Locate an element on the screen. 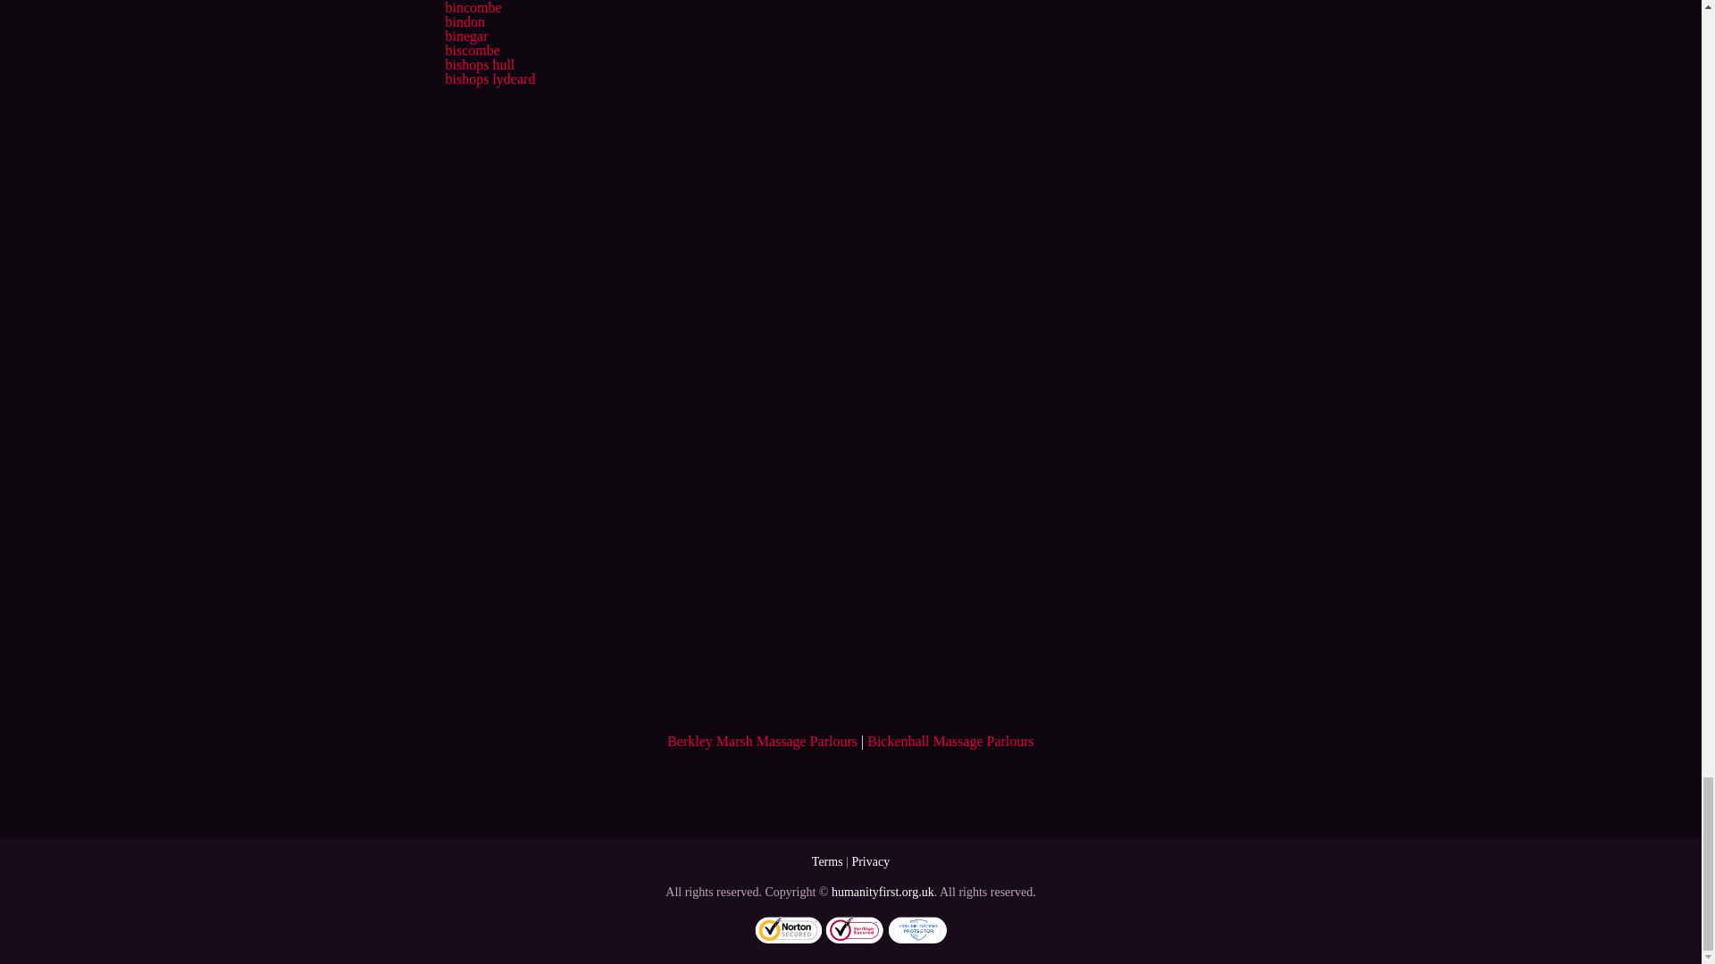 This screenshot has height=964, width=1715. bindon is located at coordinates (464, 21).